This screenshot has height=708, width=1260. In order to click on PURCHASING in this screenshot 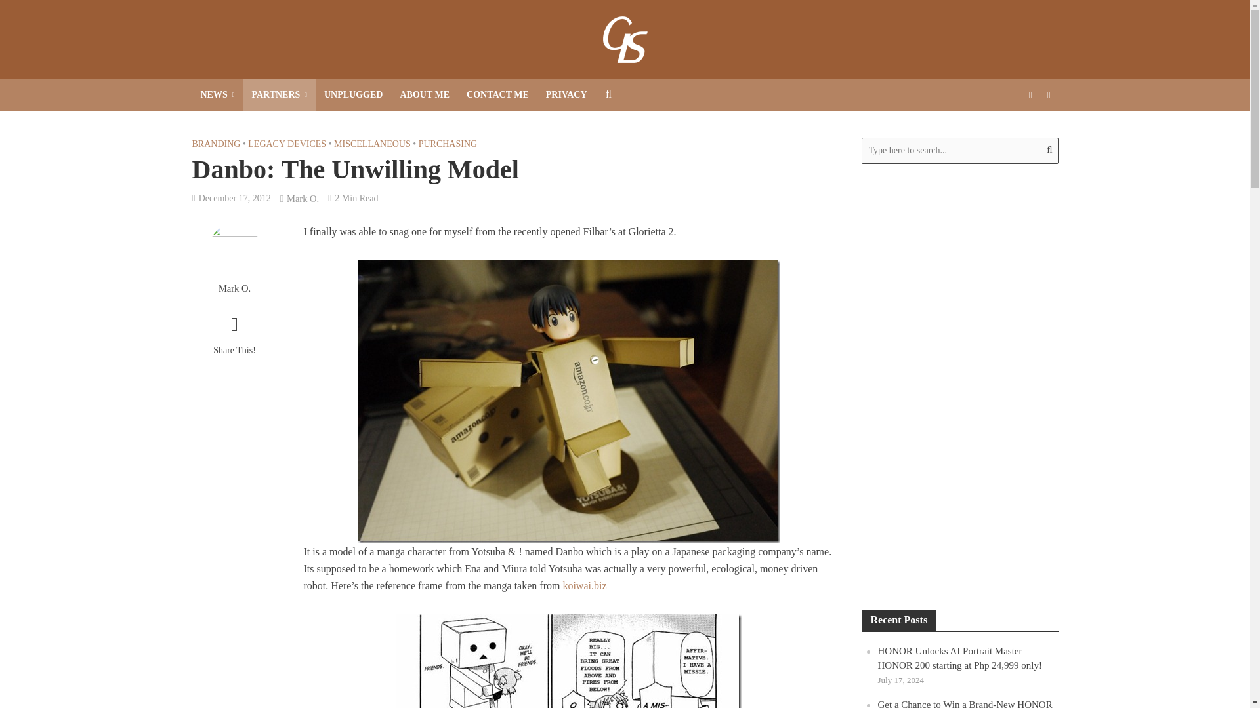, I will do `click(448, 146)`.